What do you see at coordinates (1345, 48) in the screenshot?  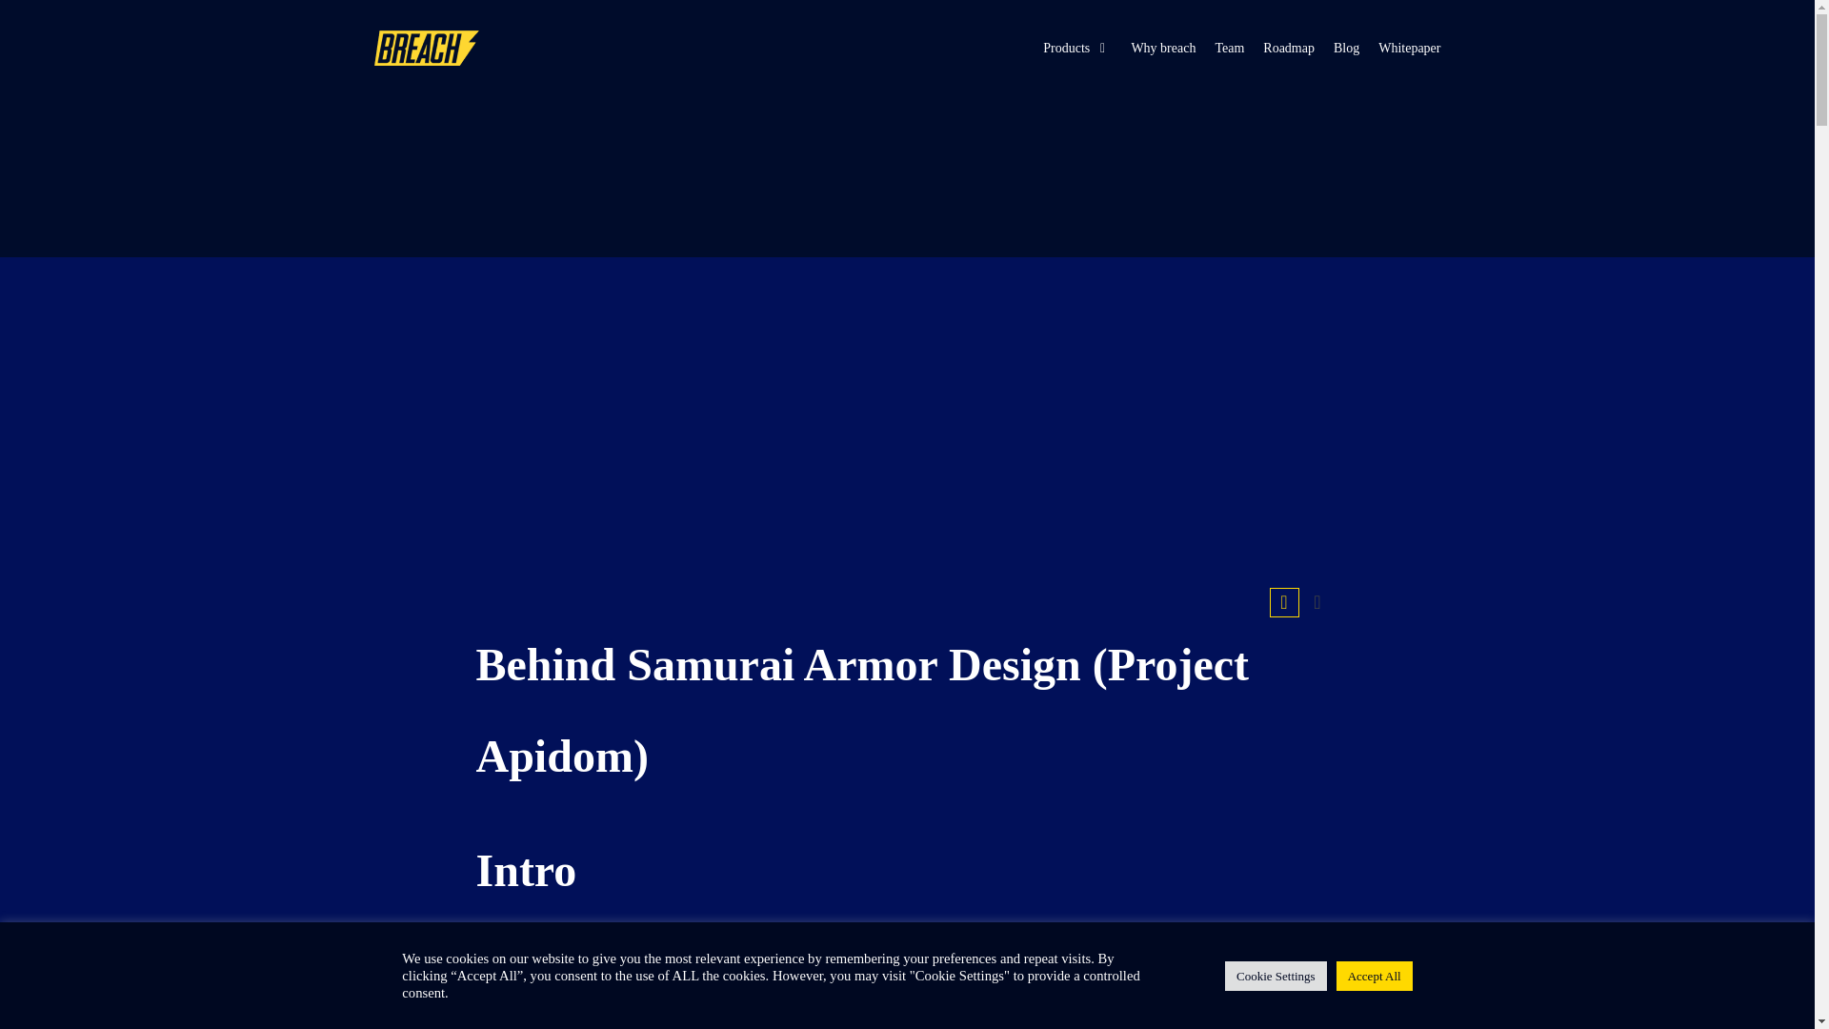 I see `Blog` at bounding box center [1345, 48].